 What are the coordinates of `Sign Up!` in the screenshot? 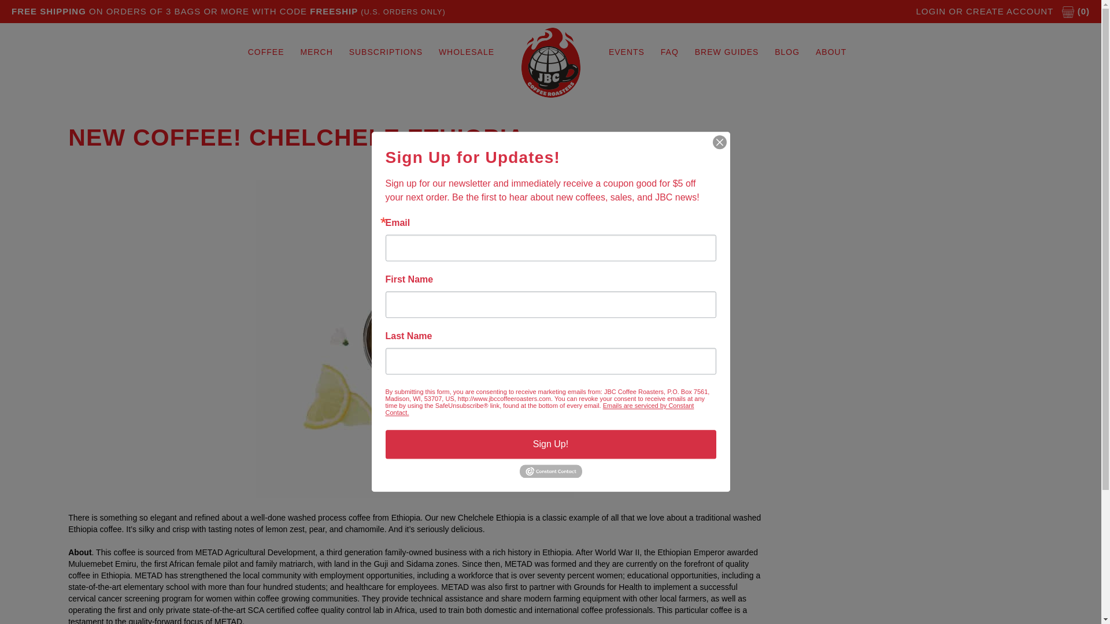 It's located at (550, 444).